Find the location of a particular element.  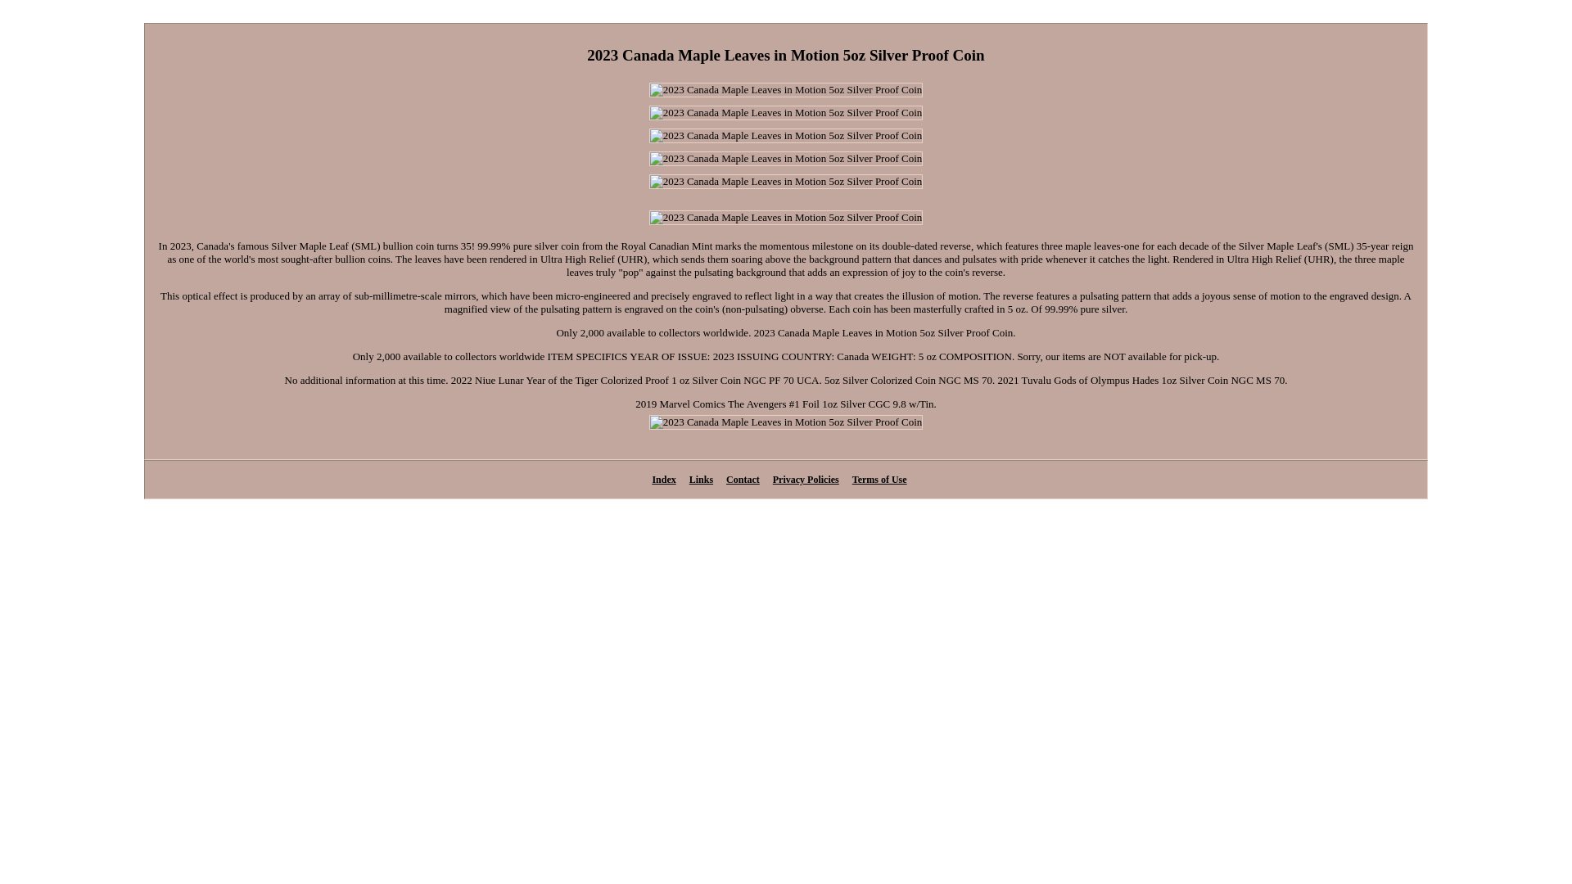

2023 Canada Maple Leaves in Motion 5oz Silver Proof Coin is located at coordinates (786, 159).